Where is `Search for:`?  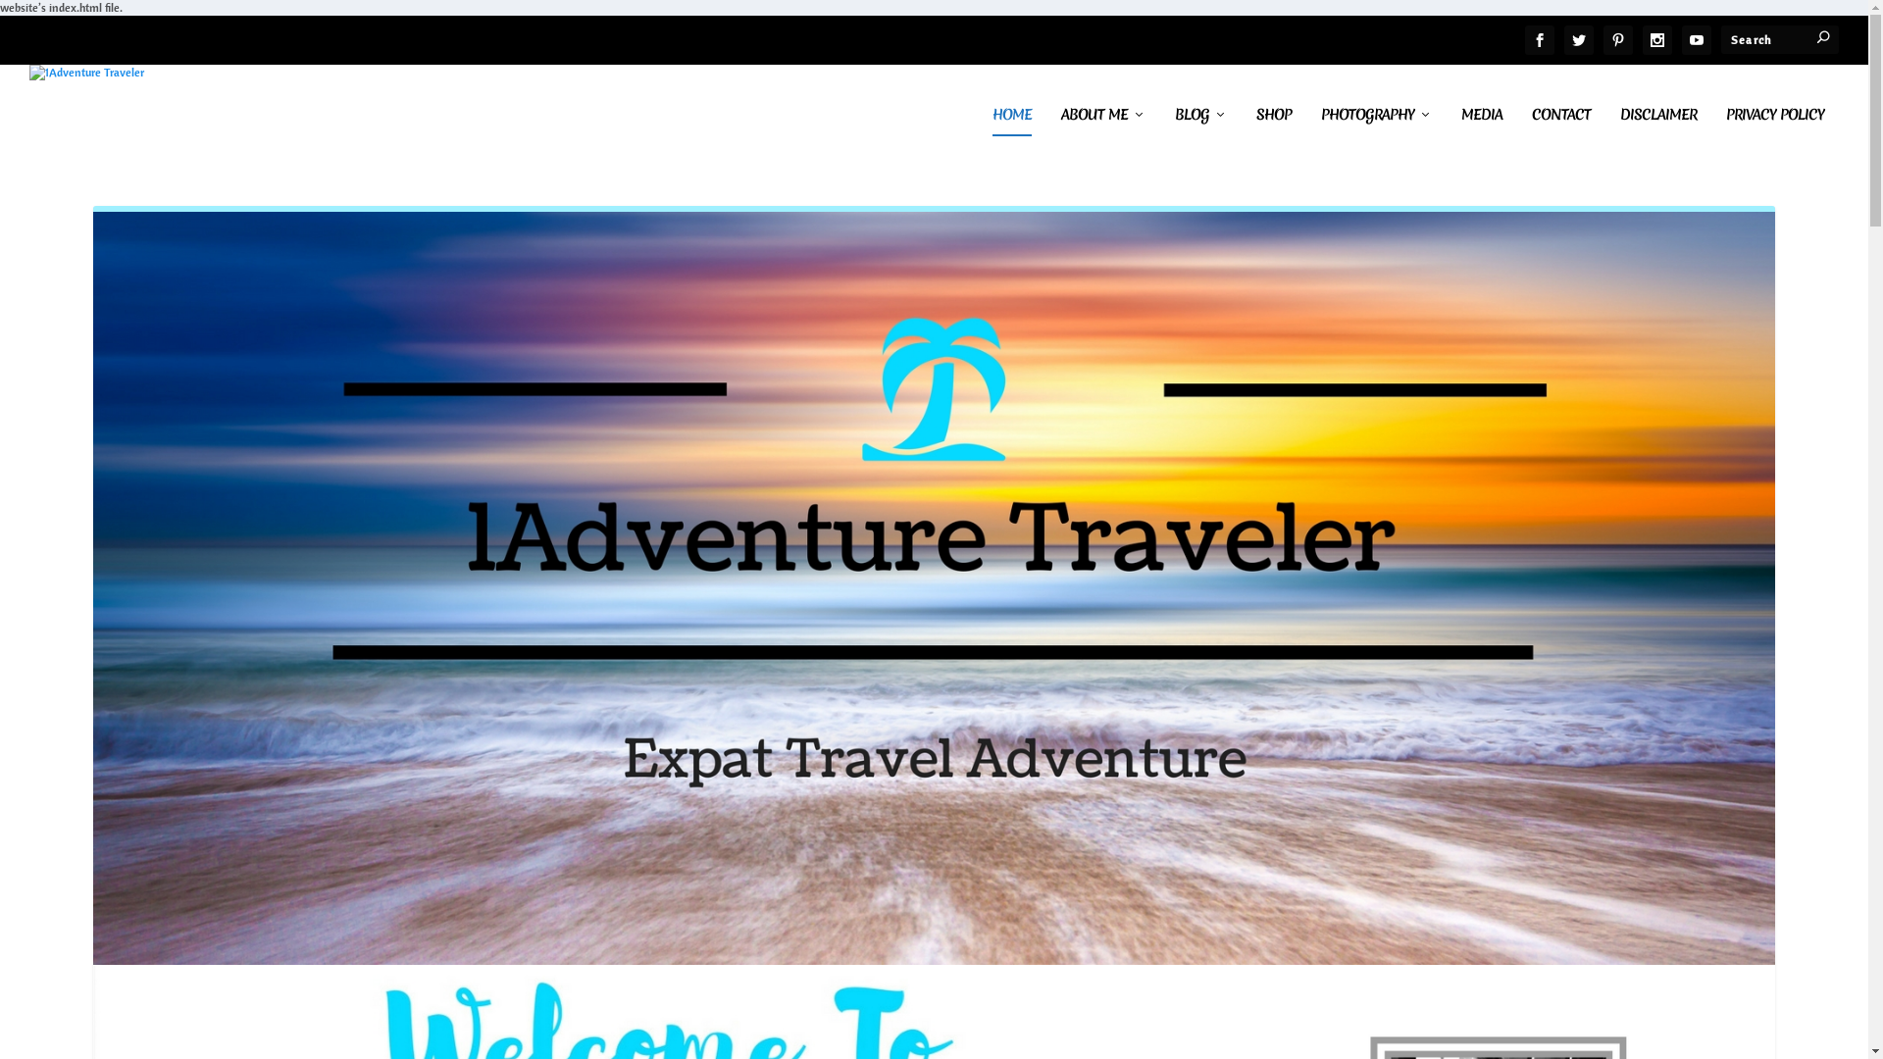 Search for: is located at coordinates (1780, 39).